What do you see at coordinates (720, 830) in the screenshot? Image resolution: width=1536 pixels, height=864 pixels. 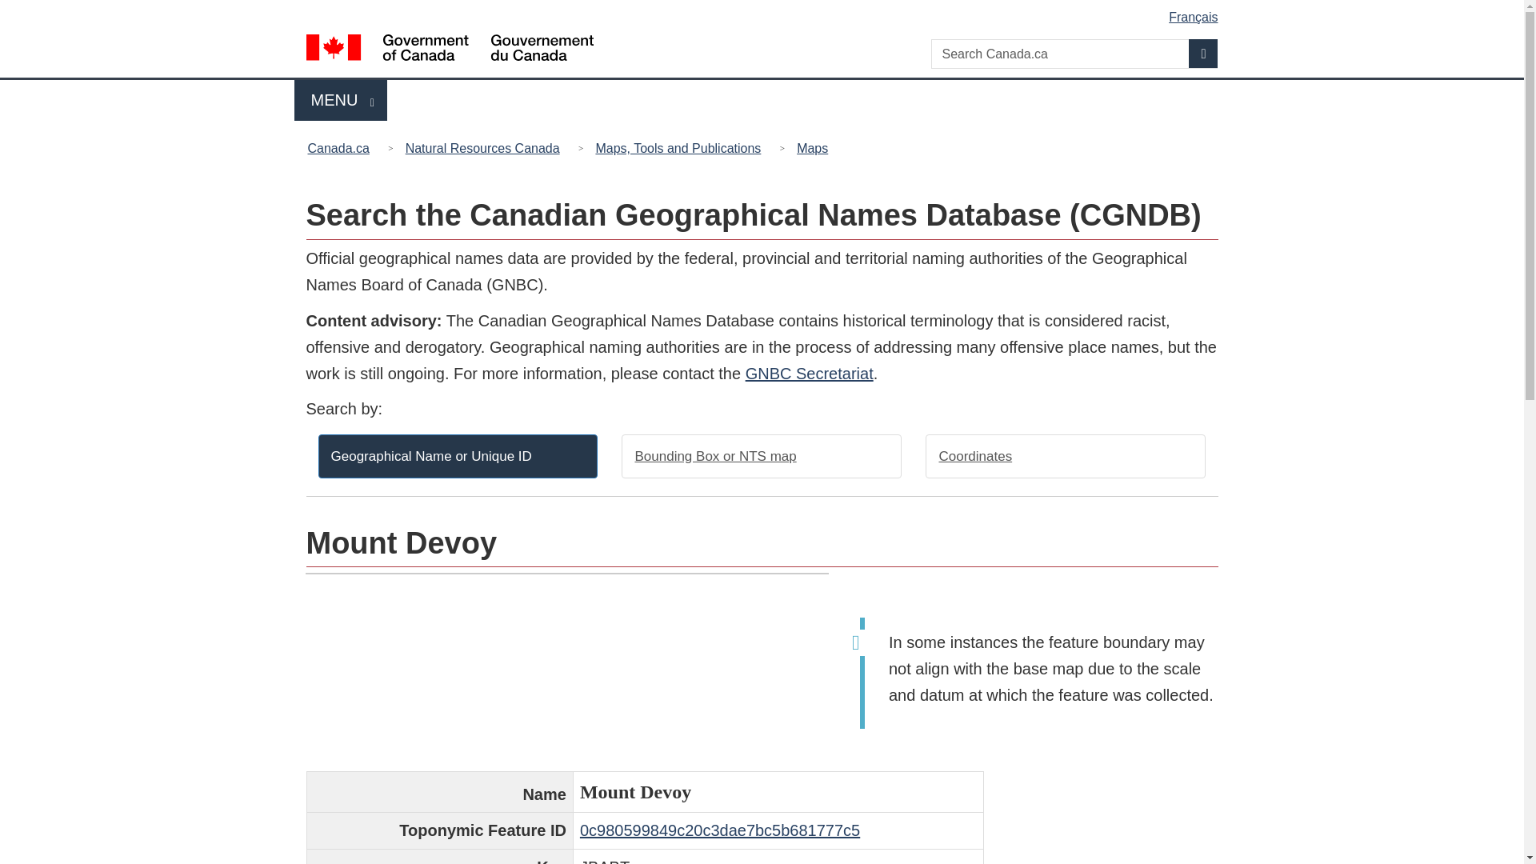 I see `0c980599849c20c3dae7bc5b681777c5` at bounding box center [720, 830].